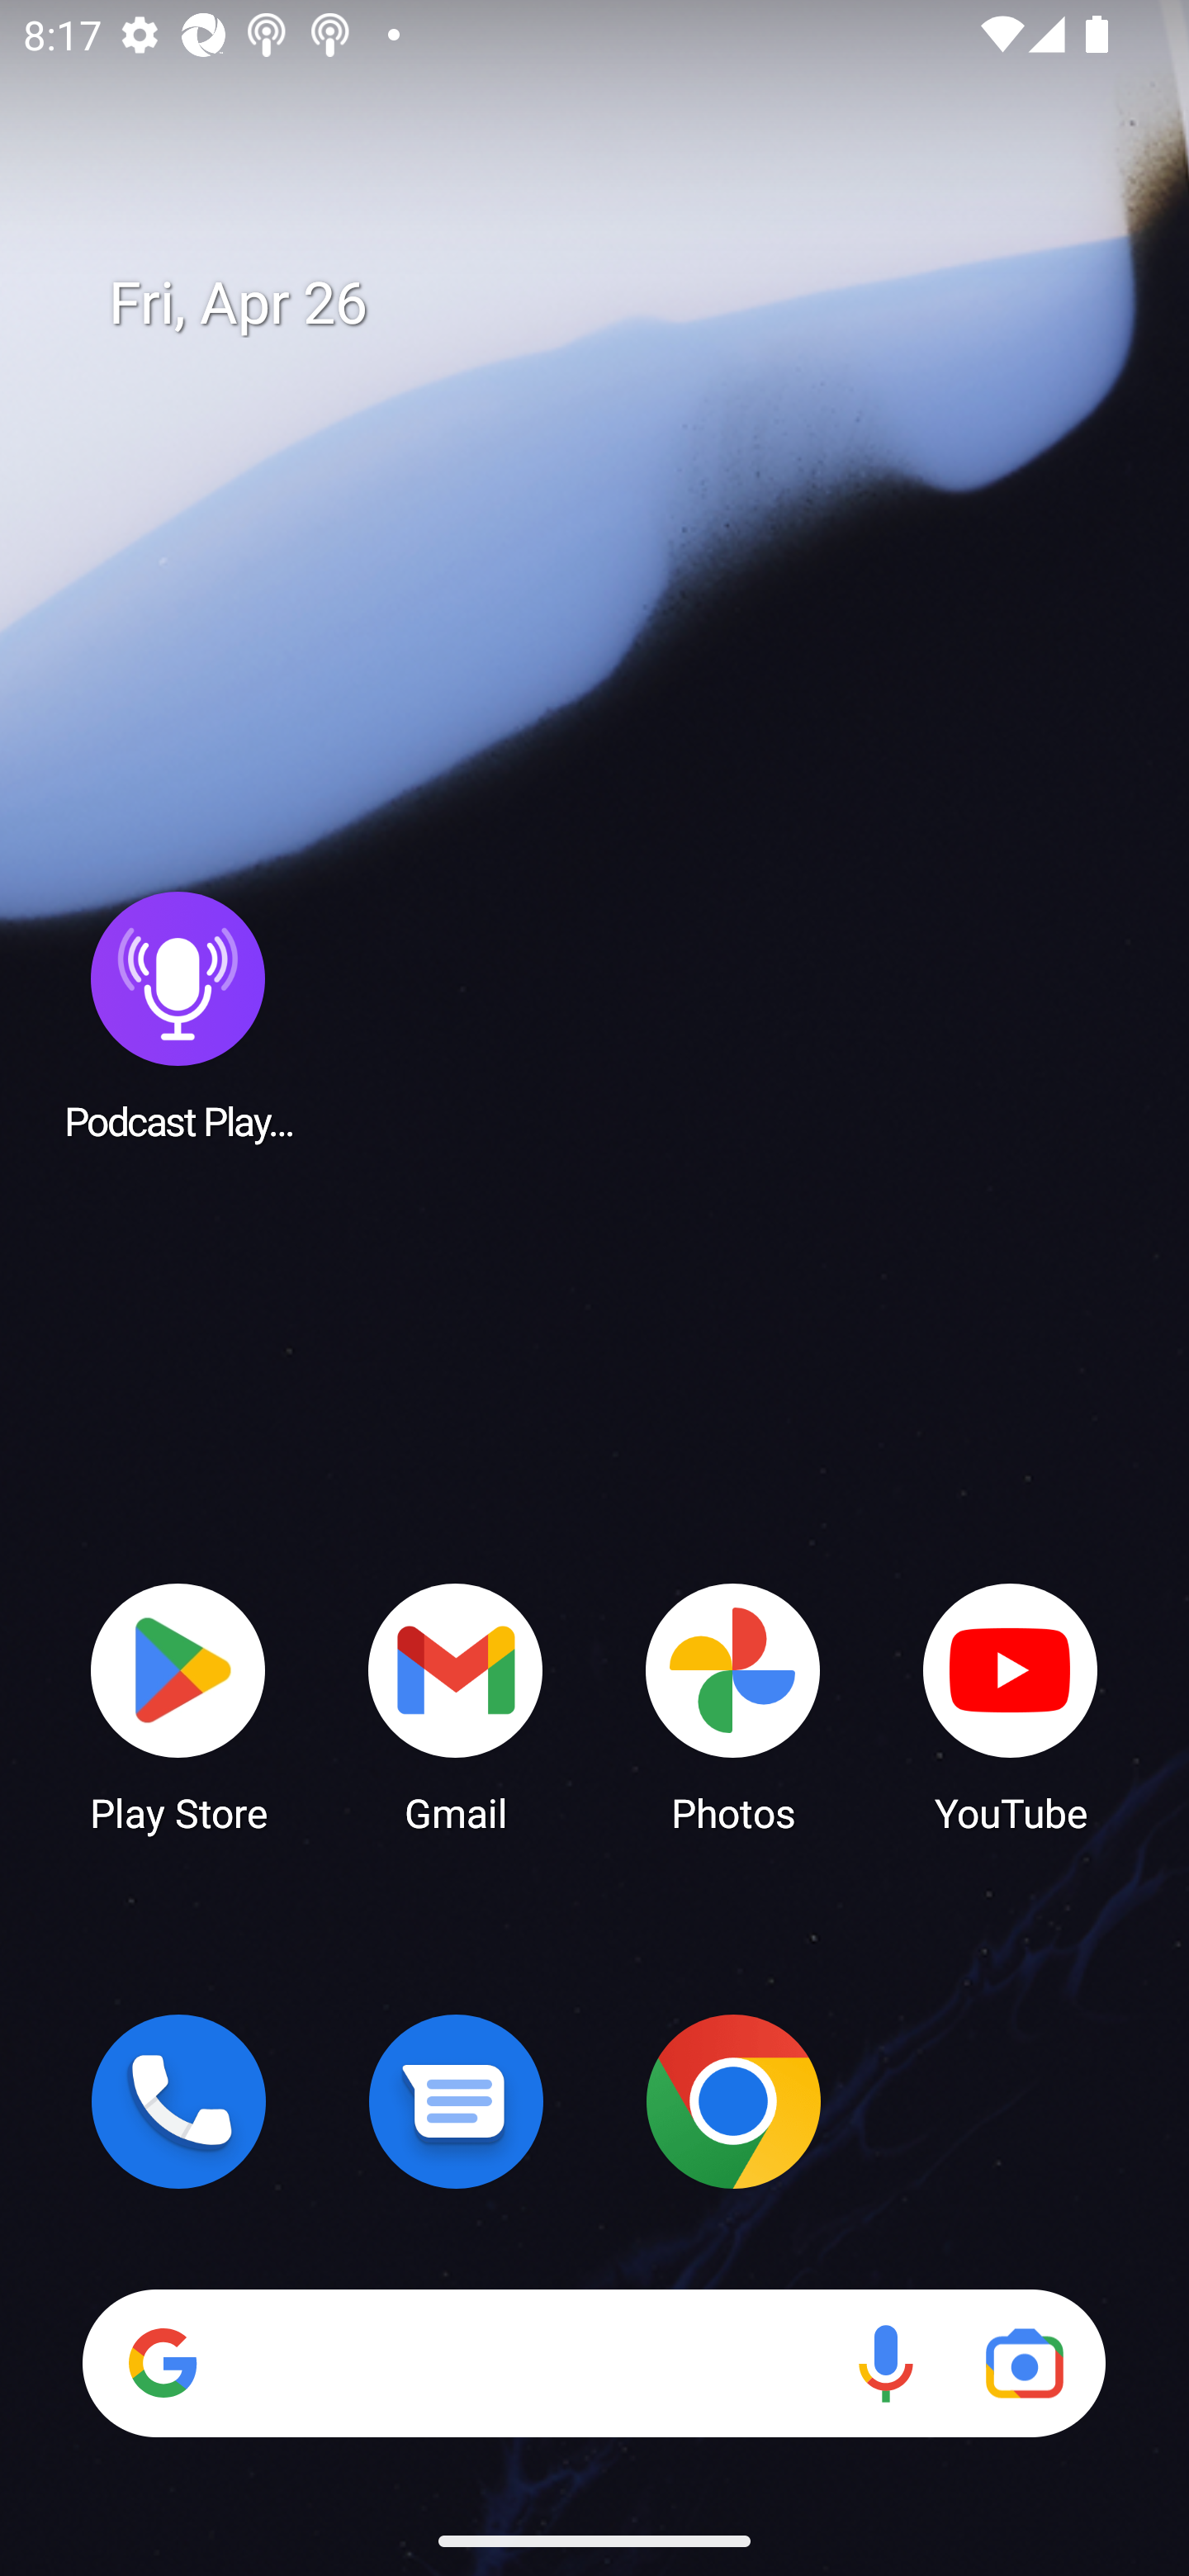  Describe the element at coordinates (618, 304) in the screenshot. I see `Fri, Apr 26` at that location.